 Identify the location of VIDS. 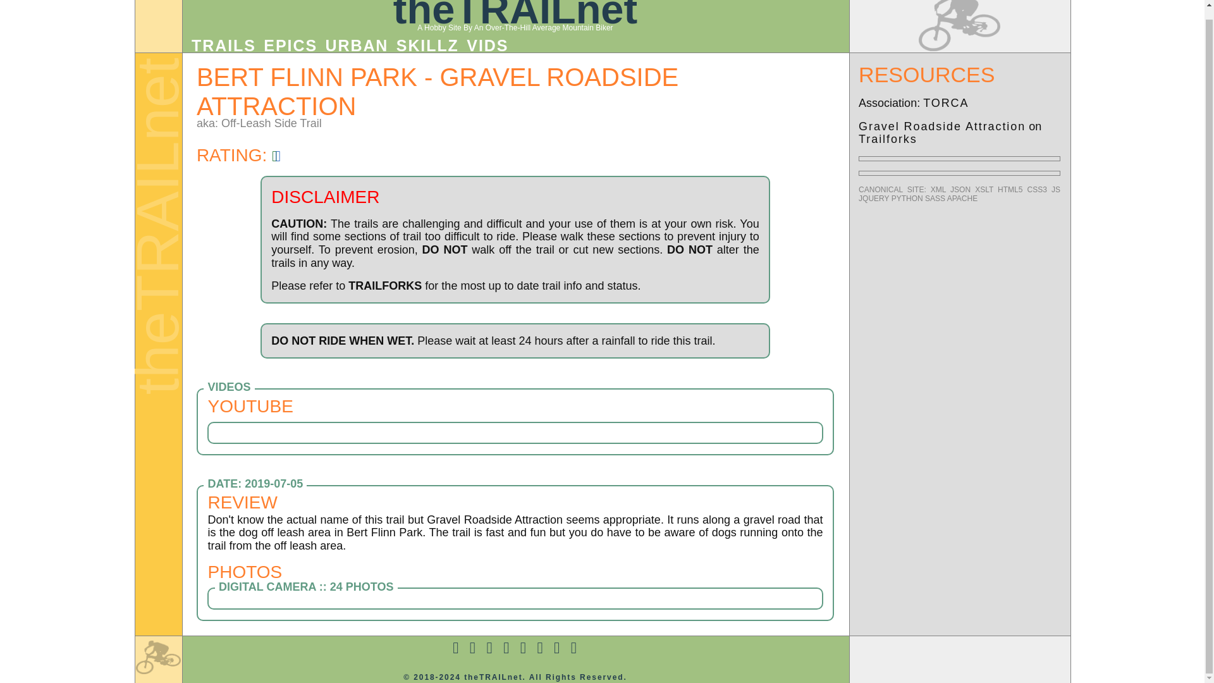
(487, 46).